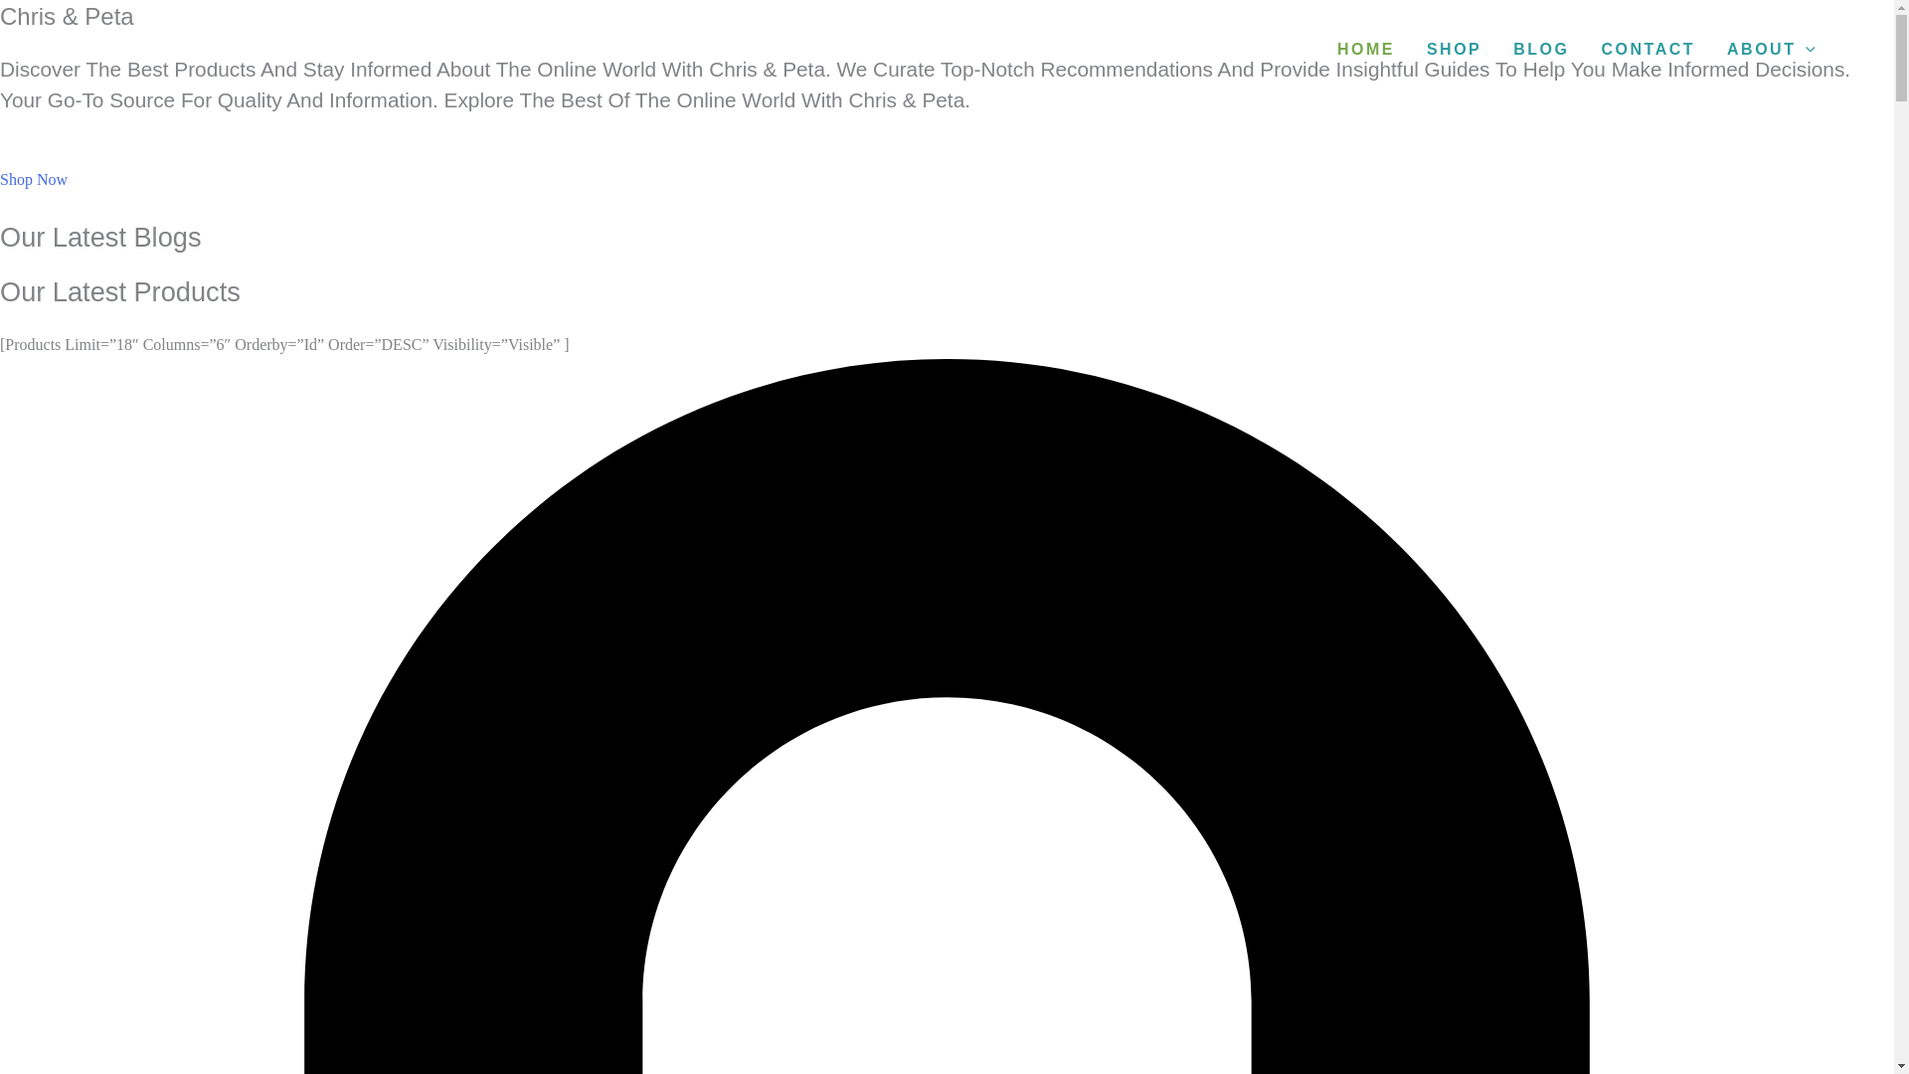 This screenshot has height=1074, width=1909. I want to click on CONTACT, so click(1647, 50).